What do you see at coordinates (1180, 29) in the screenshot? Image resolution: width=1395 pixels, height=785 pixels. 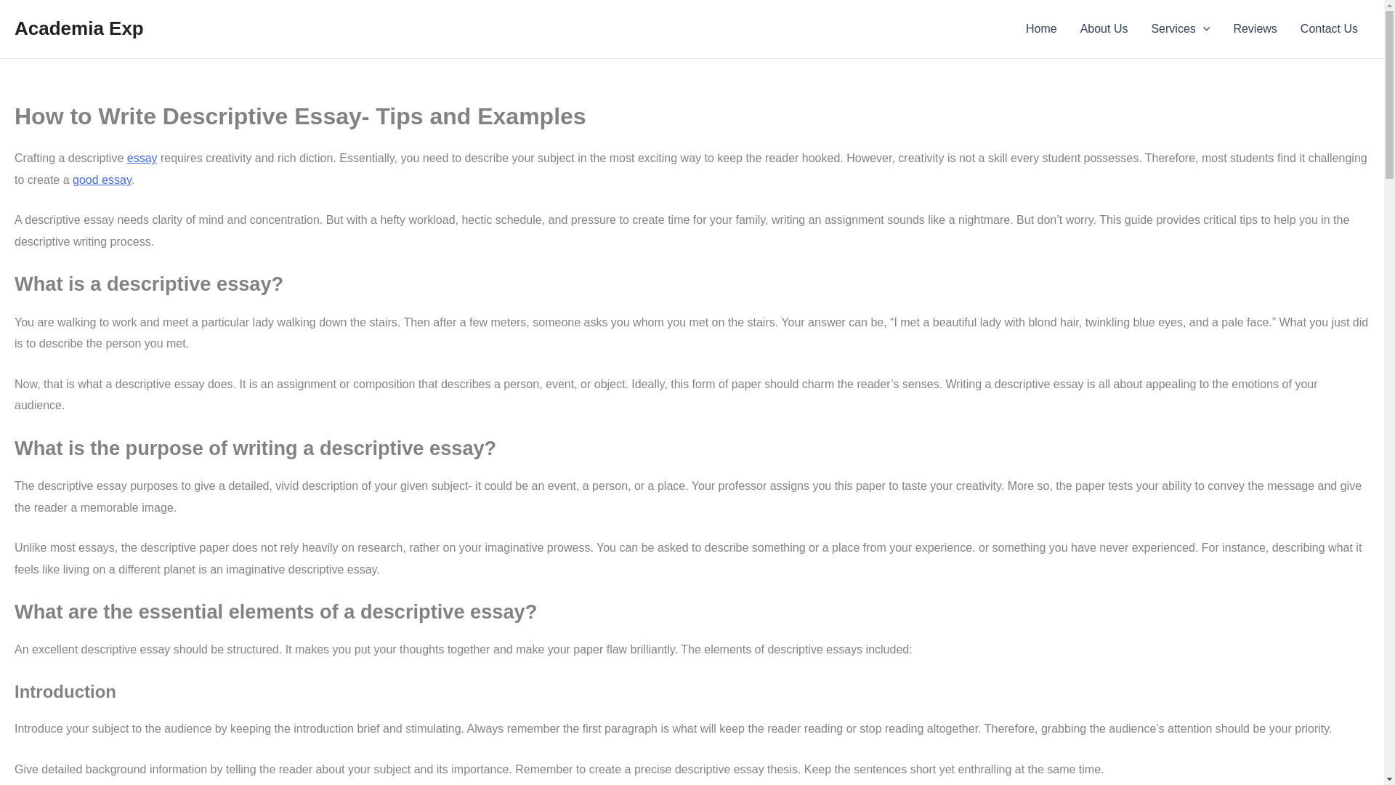 I see `Services` at bounding box center [1180, 29].